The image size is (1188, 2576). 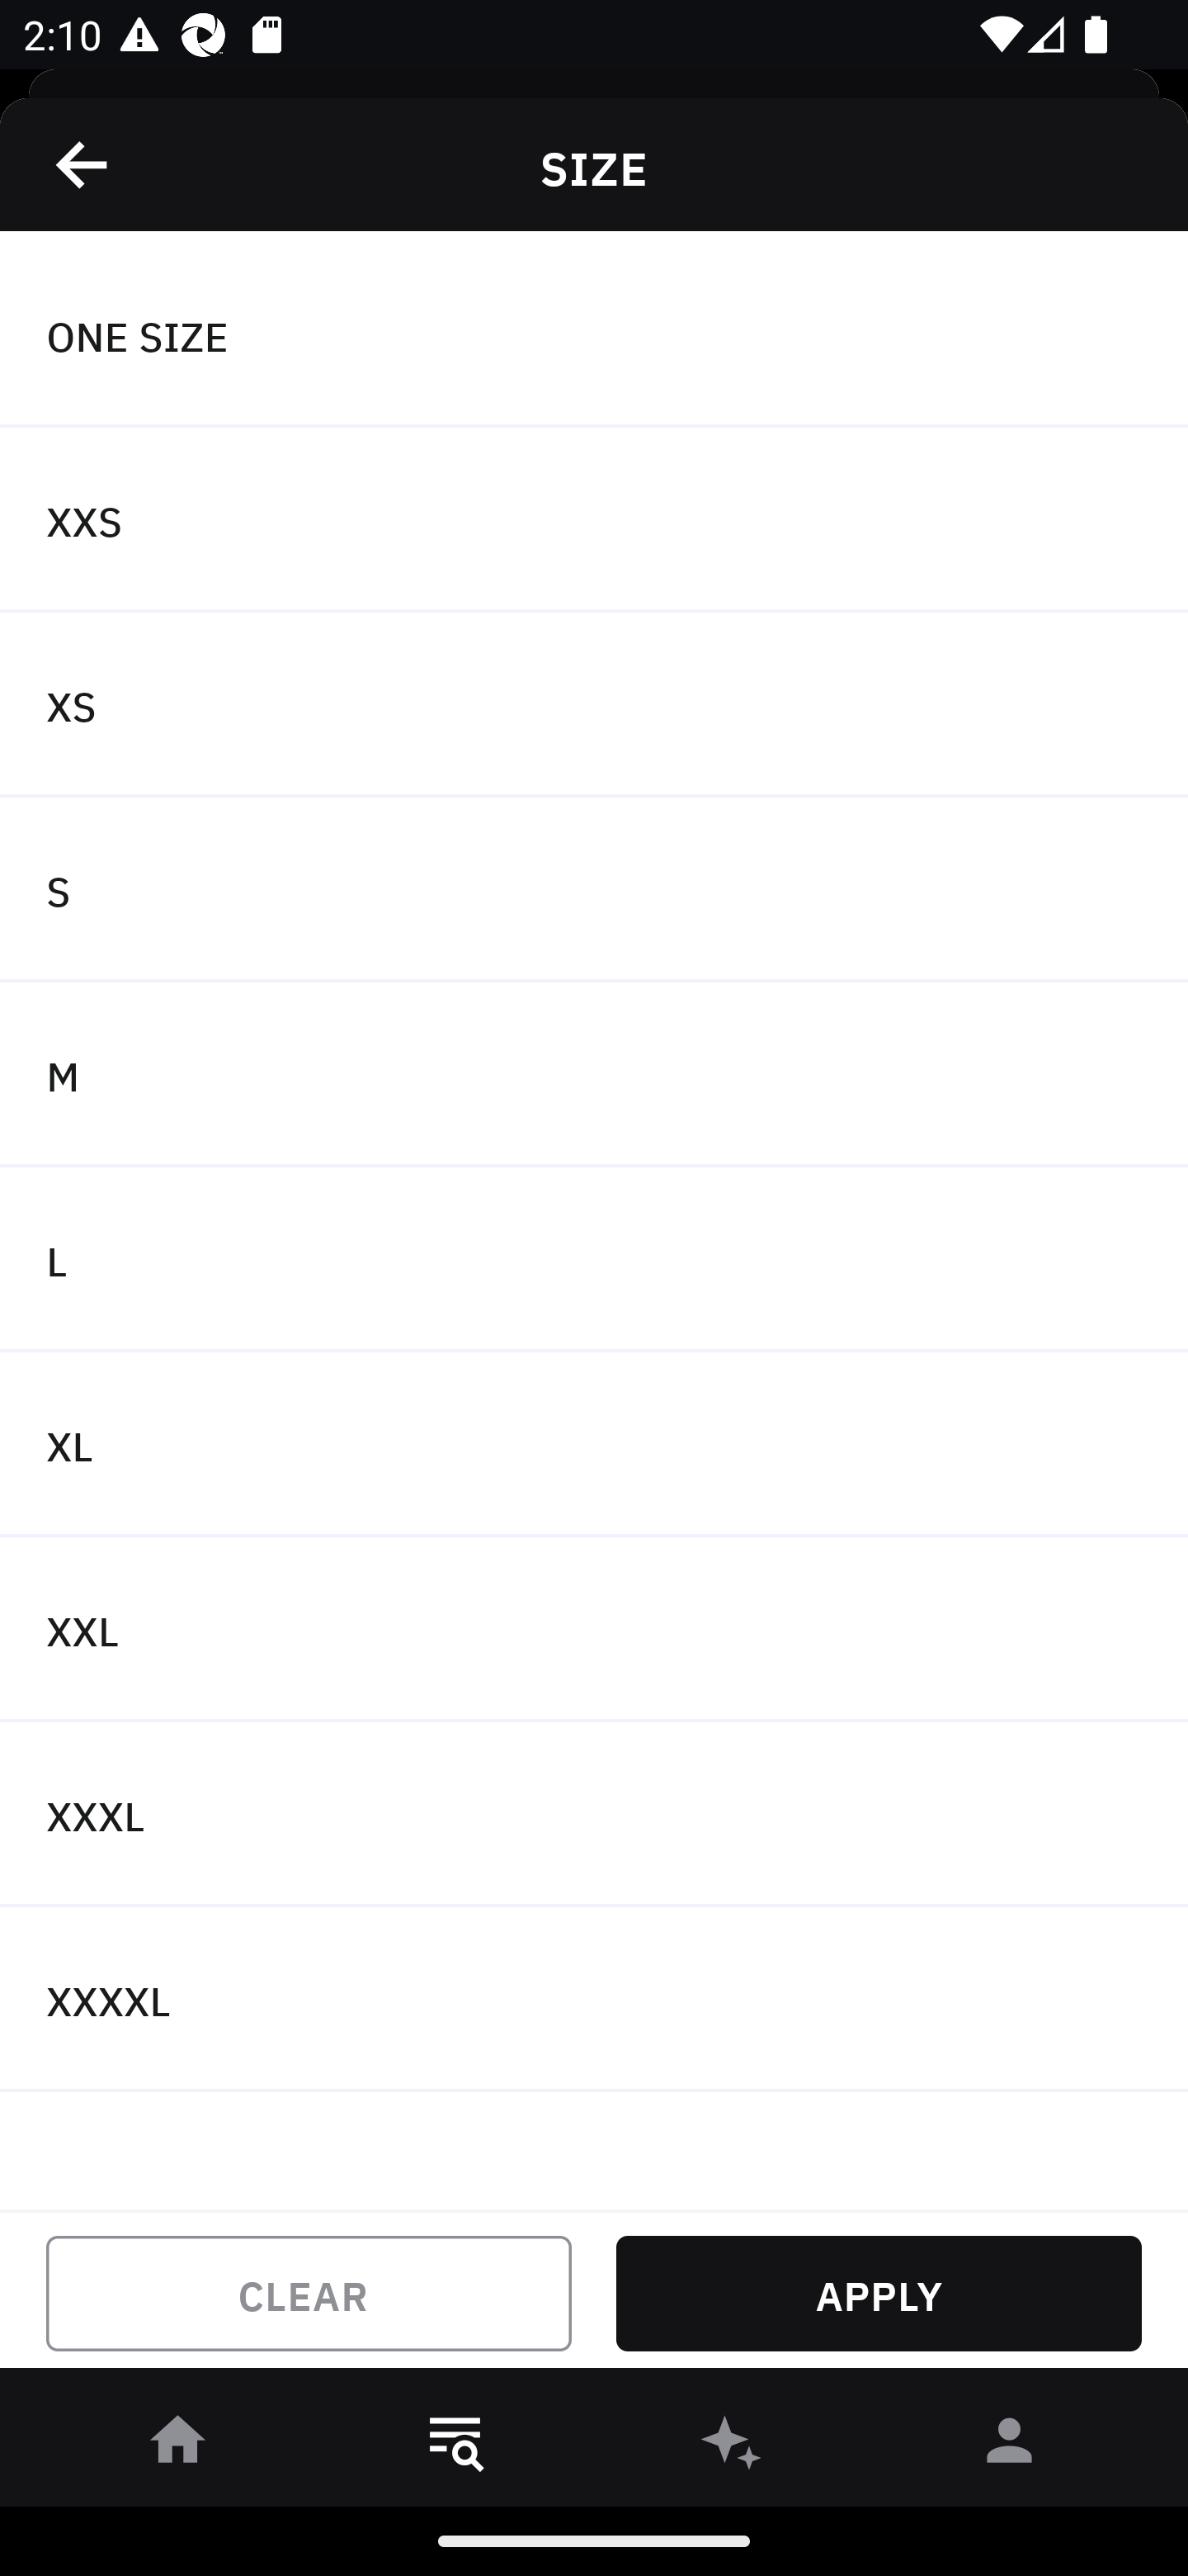 What do you see at coordinates (594, 705) in the screenshot?
I see `XS` at bounding box center [594, 705].